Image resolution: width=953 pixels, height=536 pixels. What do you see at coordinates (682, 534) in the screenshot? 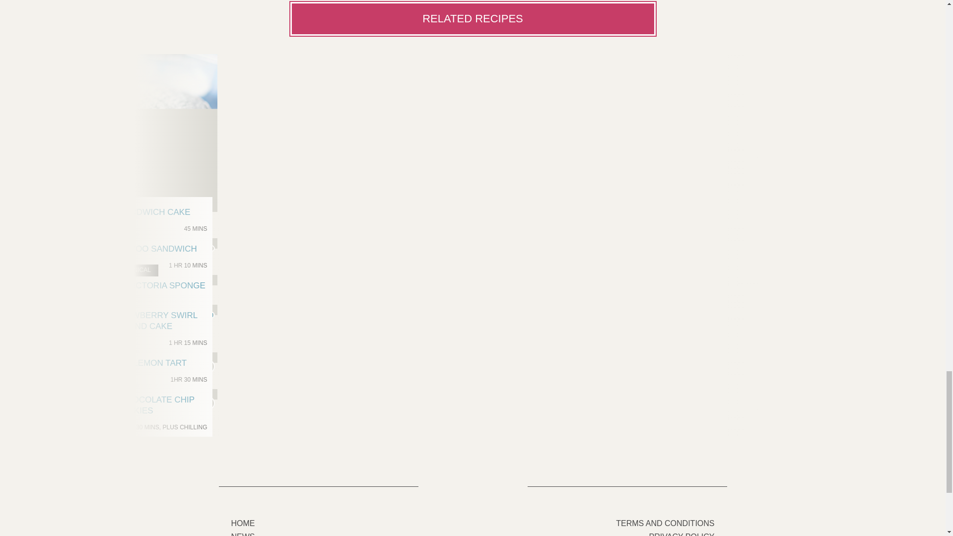
I see `PRIVACY POLICY` at bounding box center [682, 534].